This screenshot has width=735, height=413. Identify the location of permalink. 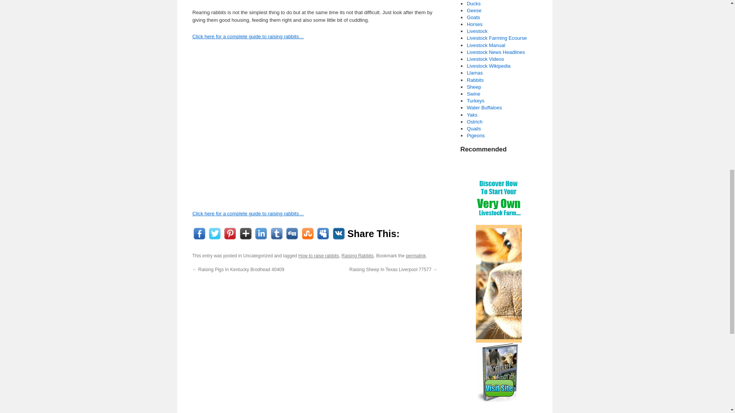
(415, 256).